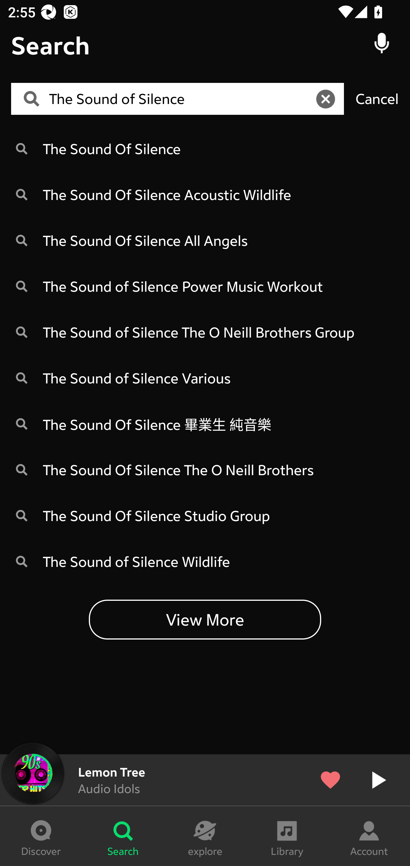 The height and width of the screenshot is (866, 410). Describe the element at coordinates (205, 194) in the screenshot. I see `The Sound Of Silence Acoustic Wildlife` at that location.